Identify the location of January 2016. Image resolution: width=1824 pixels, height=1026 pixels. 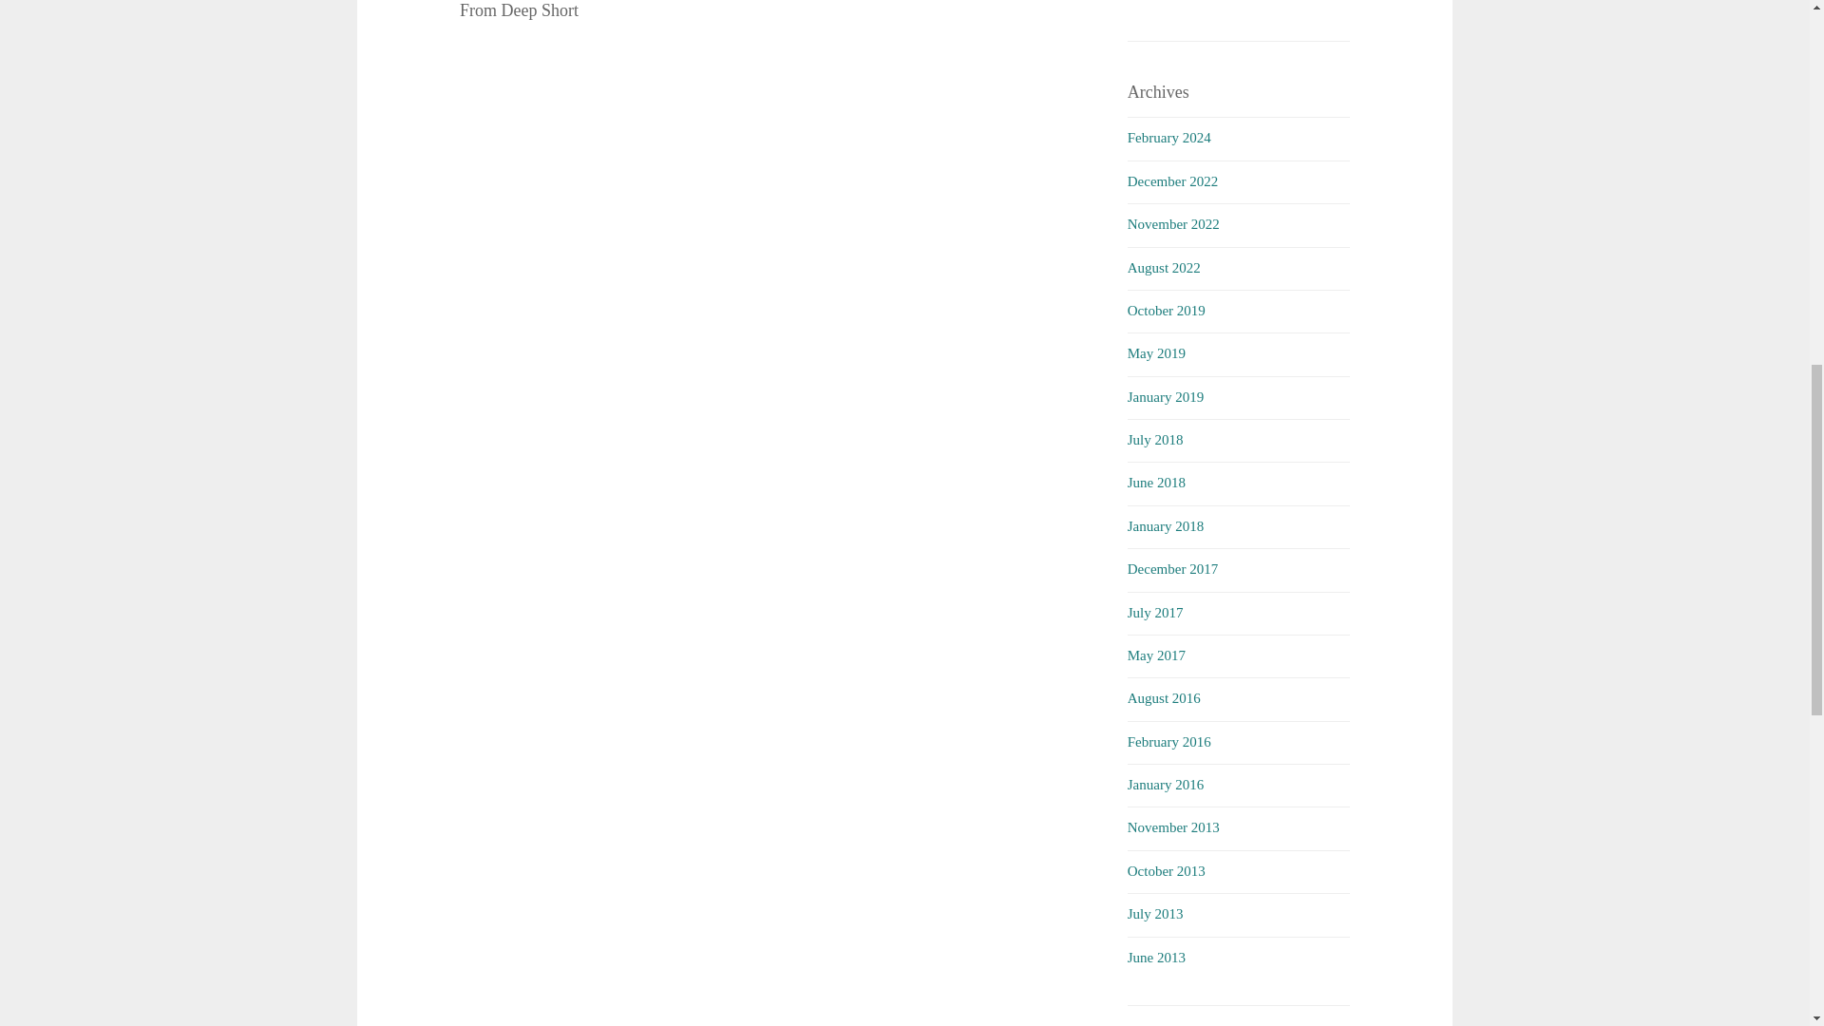
(1165, 784).